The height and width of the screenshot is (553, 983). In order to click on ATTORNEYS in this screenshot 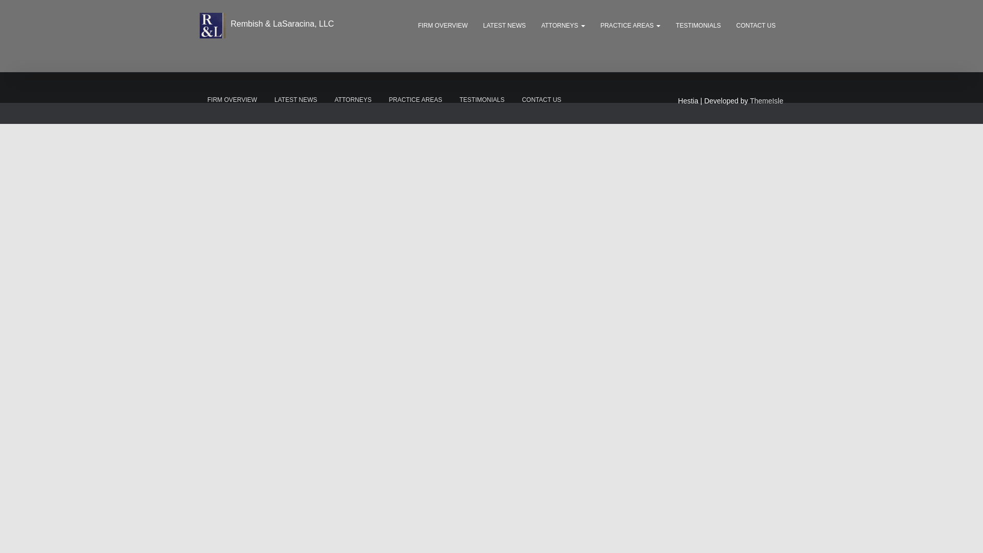, I will do `click(352, 100)`.